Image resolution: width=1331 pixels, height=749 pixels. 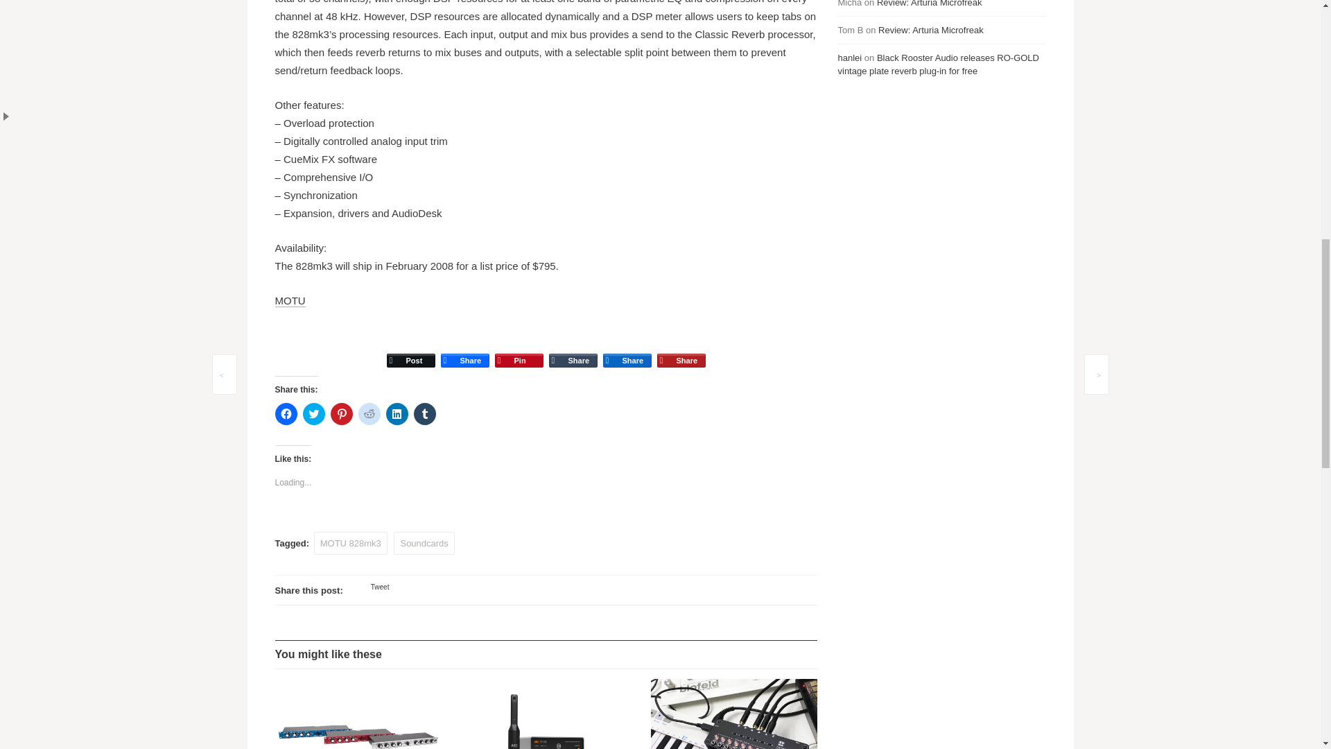 I want to click on Click to share on Facebook, so click(x=286, y=414).